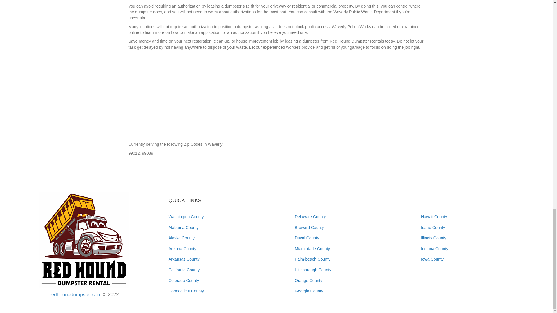  Describe the element at coordinates (84, 240) in the screenshot. I see `redhounddumpster` at that location.